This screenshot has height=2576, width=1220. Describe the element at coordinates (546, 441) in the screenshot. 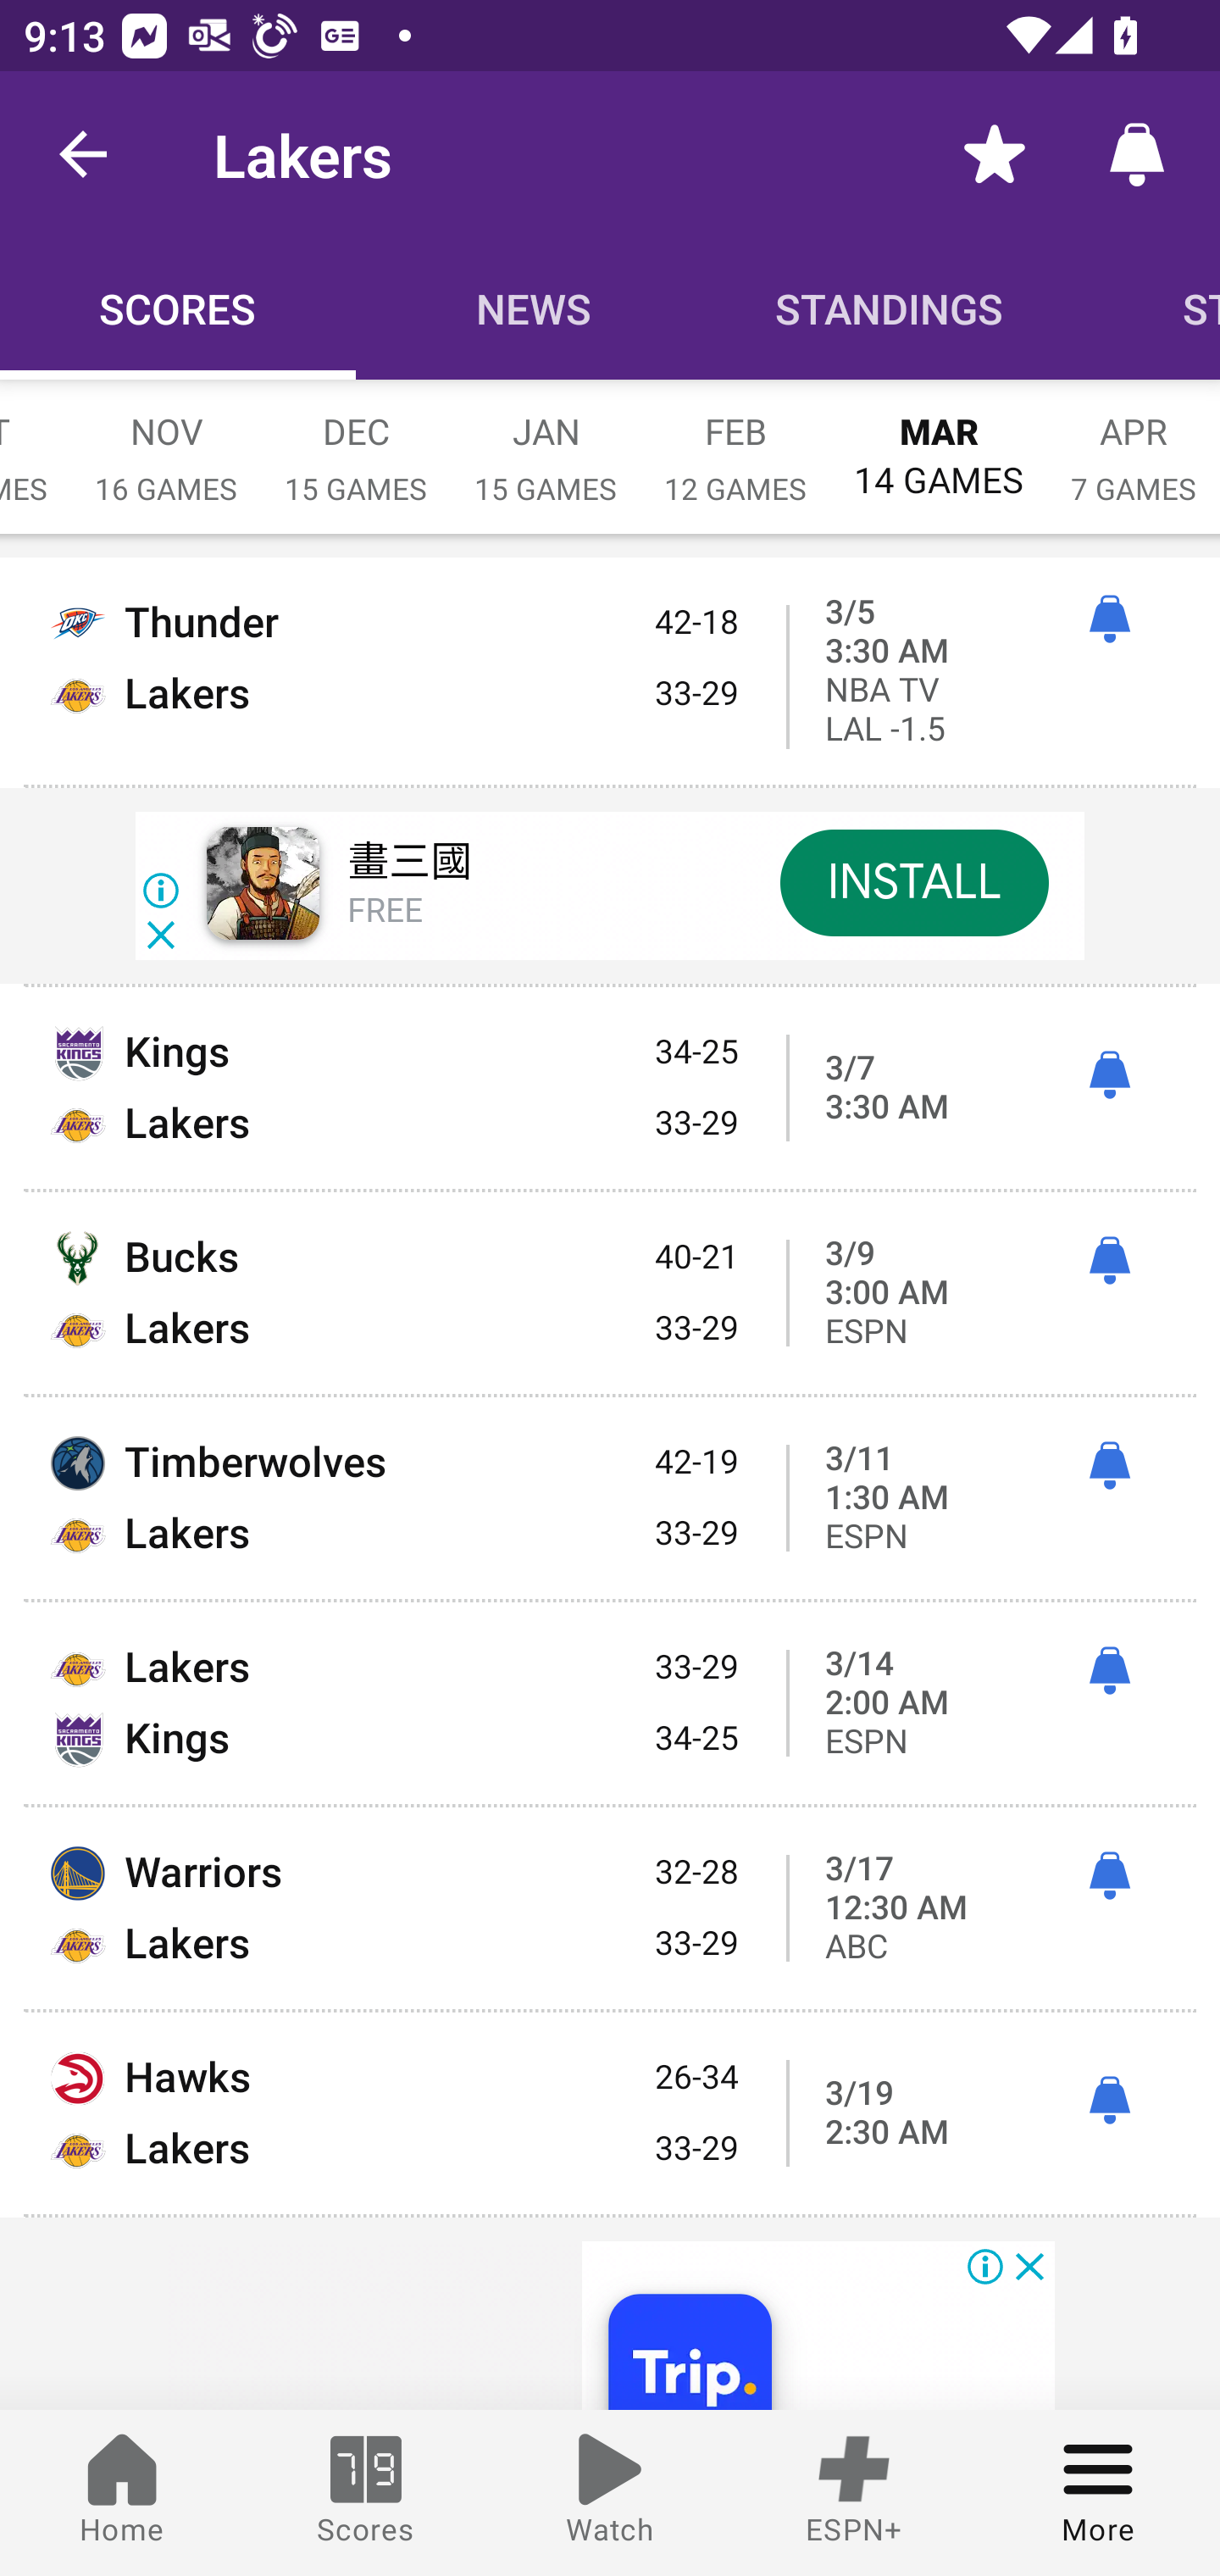

I see `JAN 15 GAMES` at that location.